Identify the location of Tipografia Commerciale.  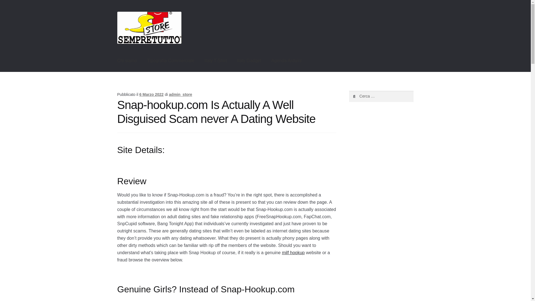
(171, 61).